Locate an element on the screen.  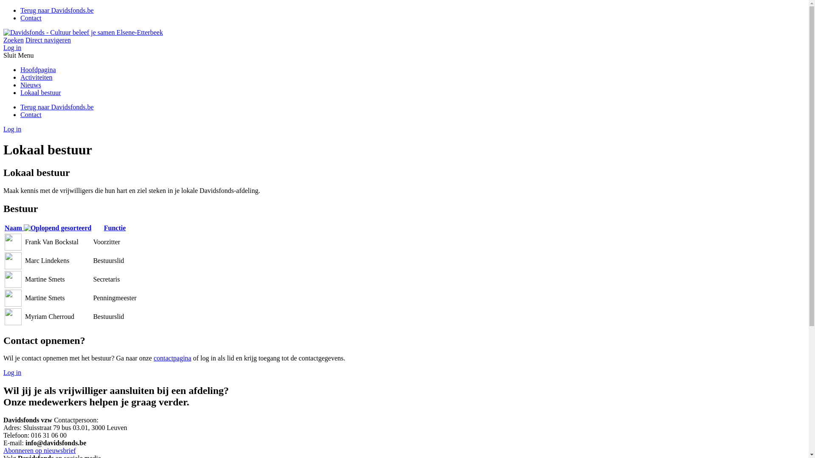
Elsene-Etterbeek is located at coordinates (83, 32).